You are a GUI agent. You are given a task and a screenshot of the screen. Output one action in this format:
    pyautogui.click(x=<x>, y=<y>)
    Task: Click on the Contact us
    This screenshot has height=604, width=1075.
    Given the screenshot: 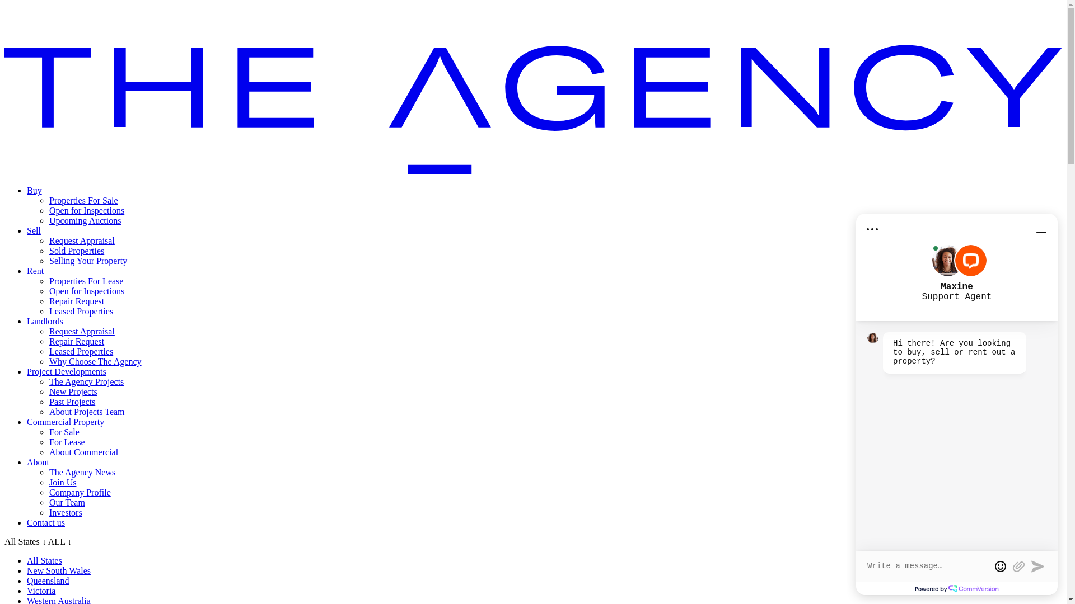 What is the action you would take?
    pyautogui.click(x=46, y=522)
    